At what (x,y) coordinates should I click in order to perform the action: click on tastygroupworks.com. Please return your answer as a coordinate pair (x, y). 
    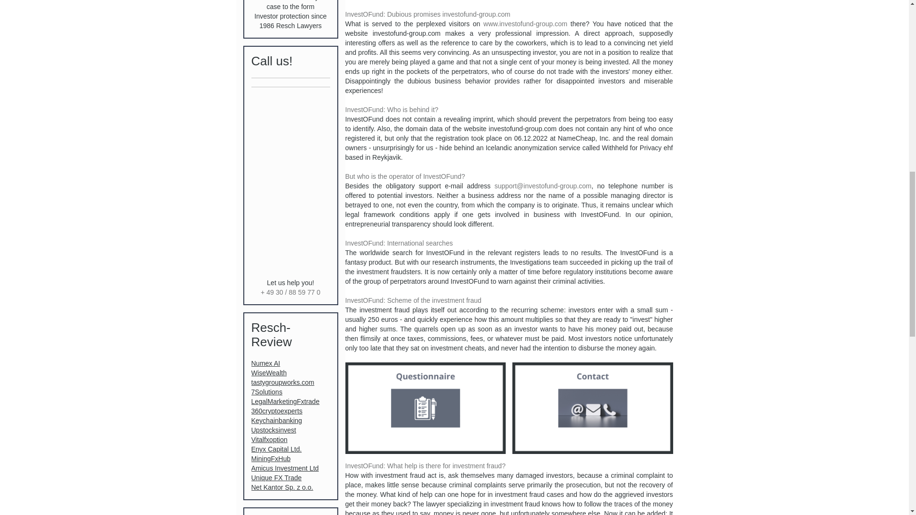
    Looking at the image, I should click on (282, 382).